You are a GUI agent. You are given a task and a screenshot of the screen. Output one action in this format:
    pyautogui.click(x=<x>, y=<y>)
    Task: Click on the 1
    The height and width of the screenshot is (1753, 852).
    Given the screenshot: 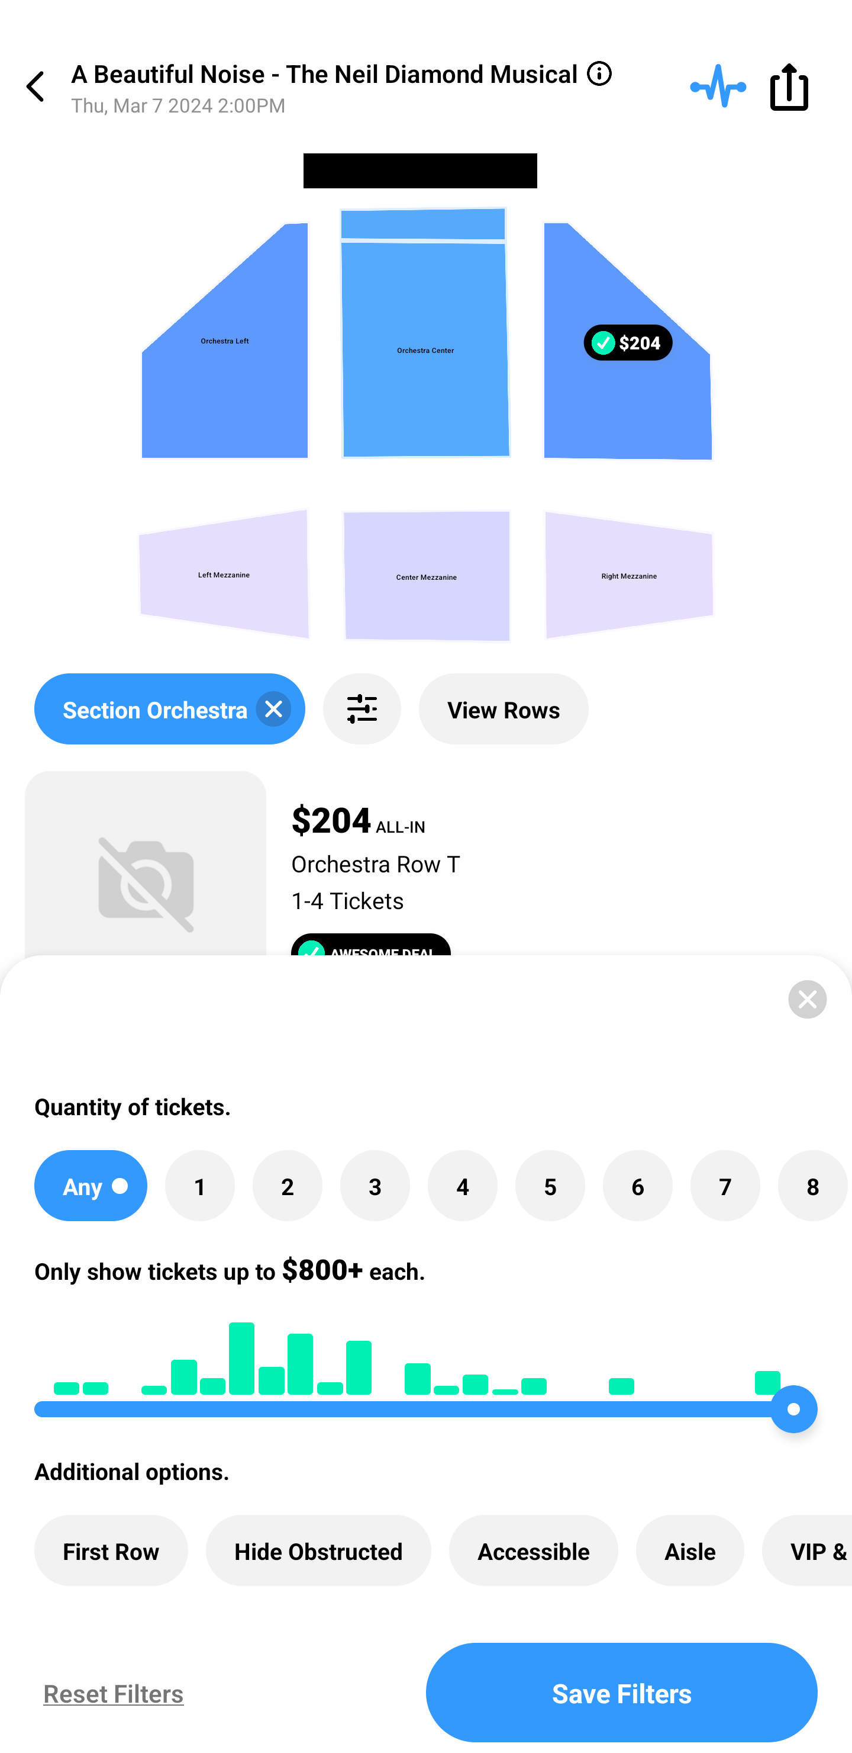 What is the action you would take?
    pyautogui.click(x=200, y=1186)
    